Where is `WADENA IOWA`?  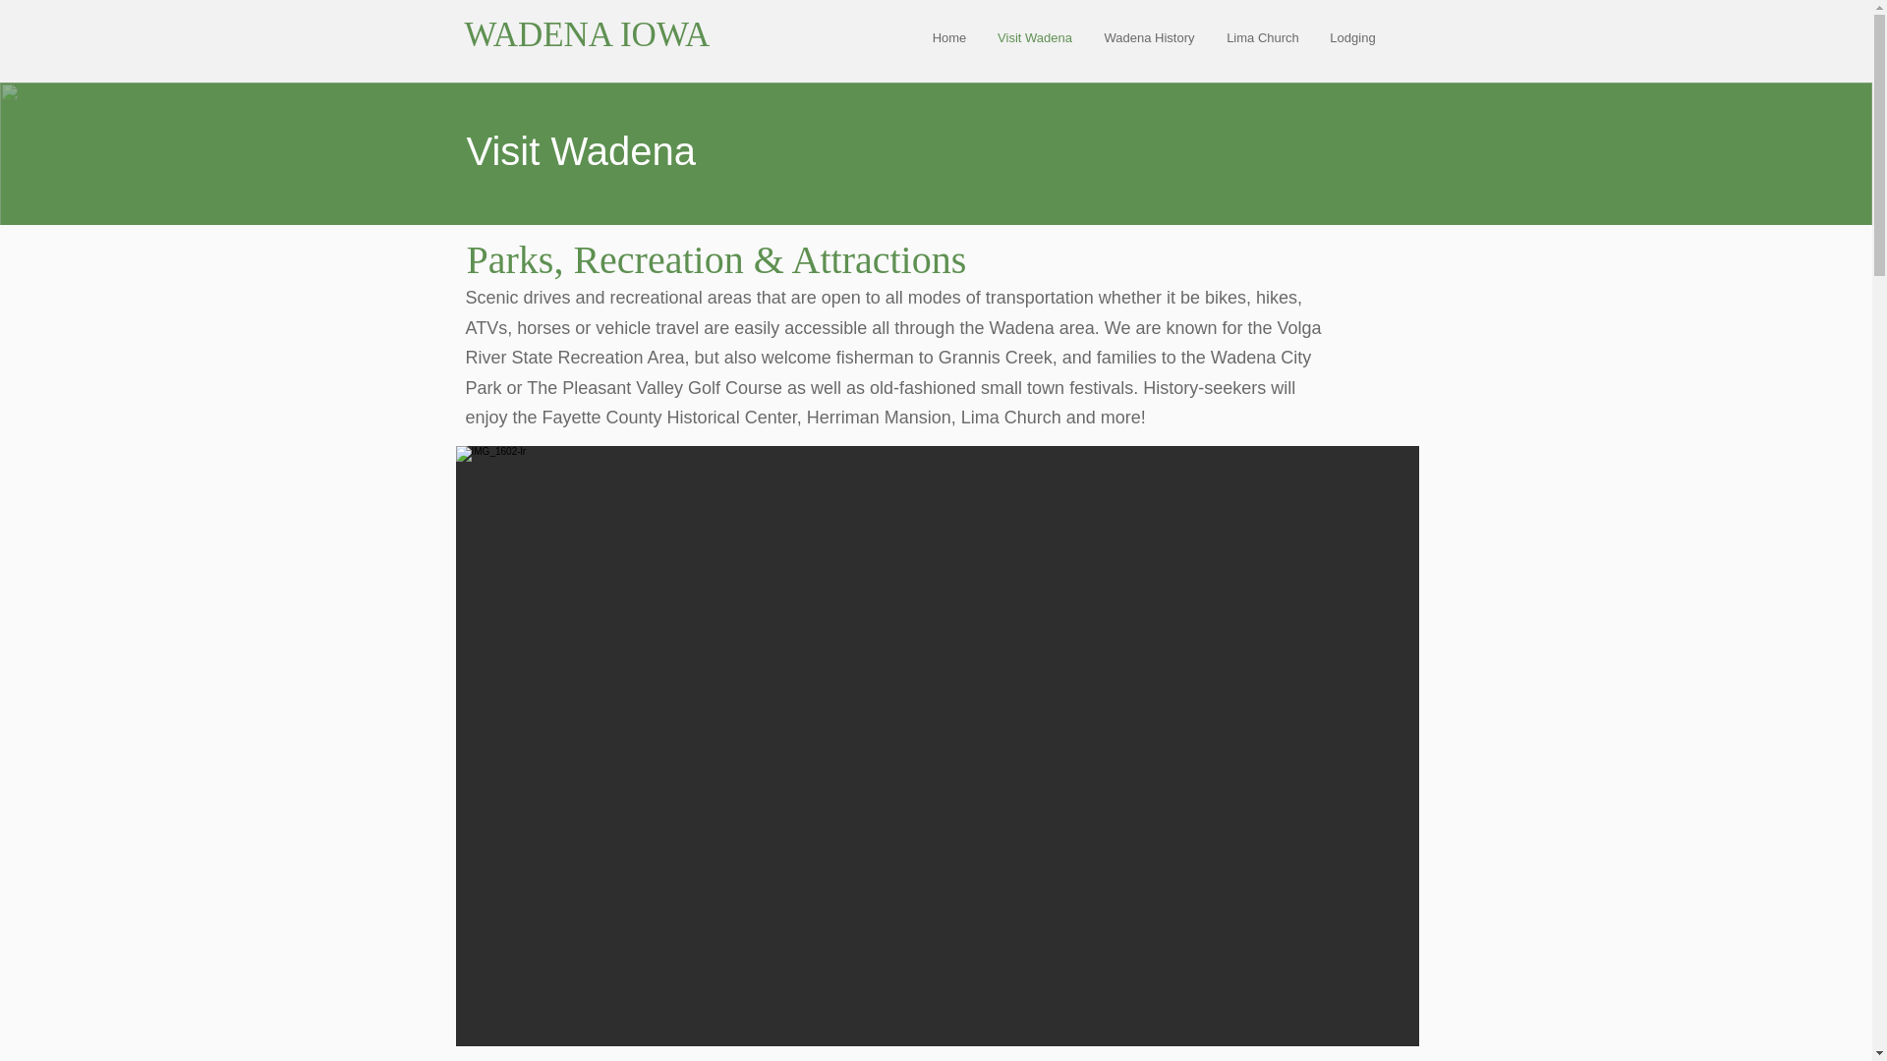
WADENA IOWA is located at coordinates (586, 35).